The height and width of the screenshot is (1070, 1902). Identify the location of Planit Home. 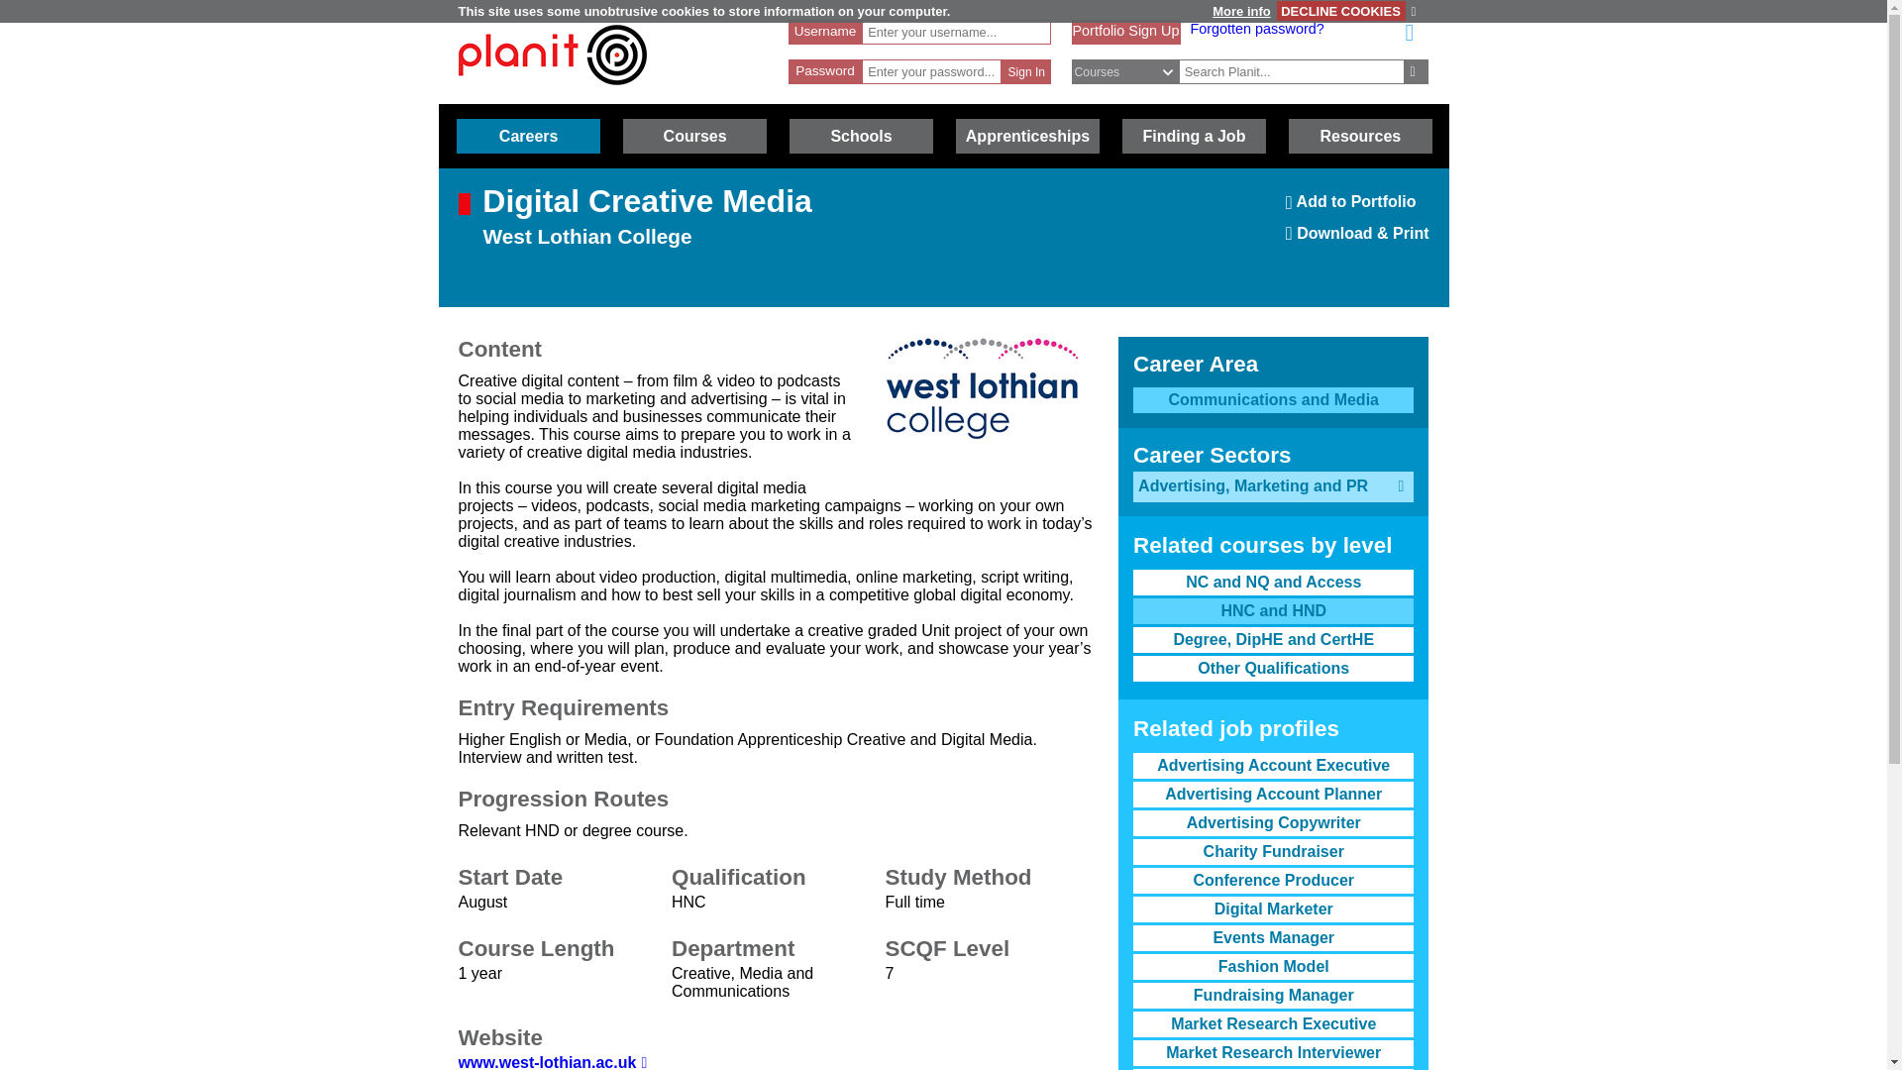
(1273, 610).